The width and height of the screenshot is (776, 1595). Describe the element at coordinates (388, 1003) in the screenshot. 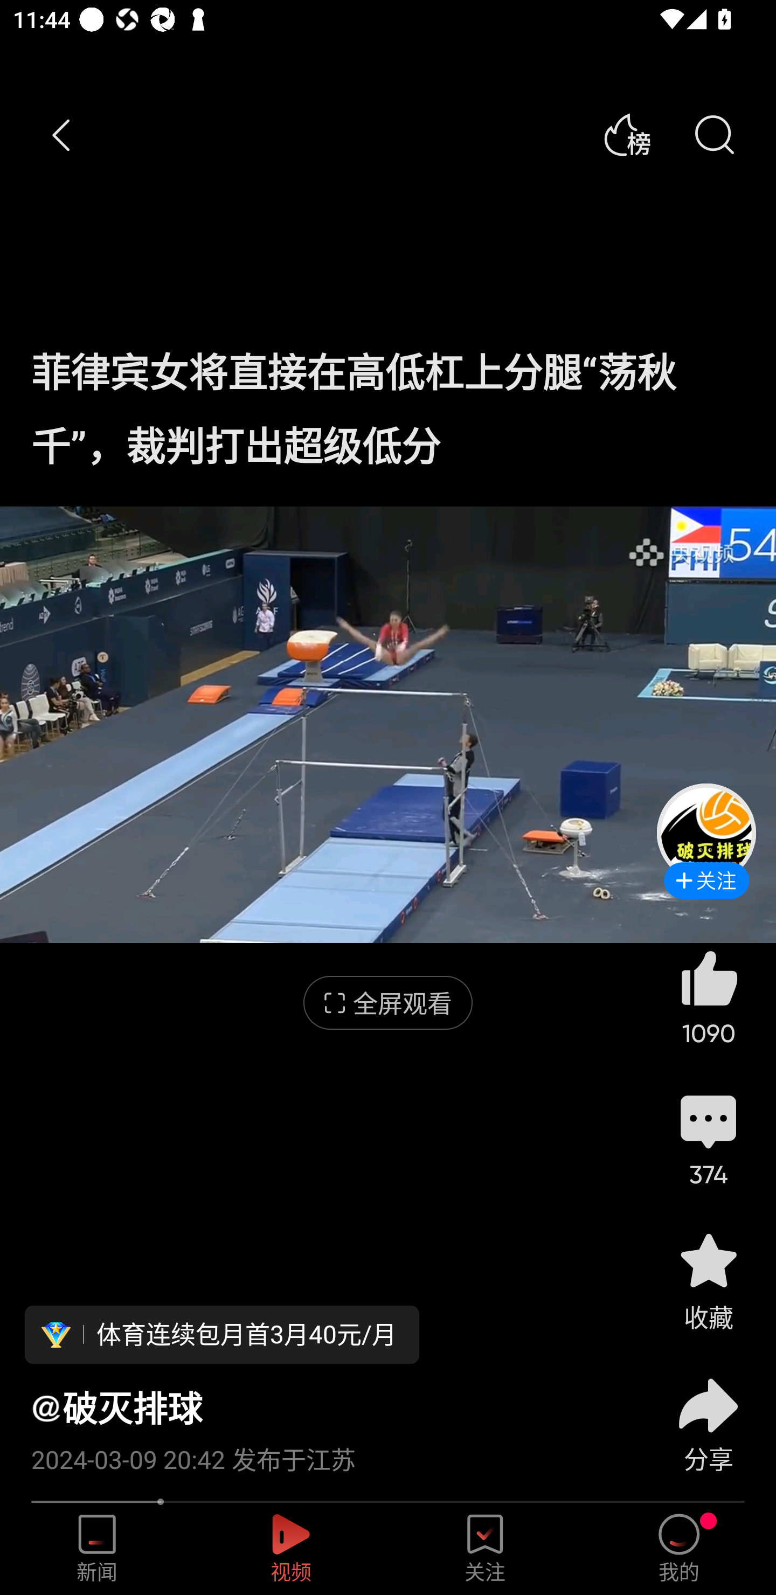

I see `全屏观看` at that location.